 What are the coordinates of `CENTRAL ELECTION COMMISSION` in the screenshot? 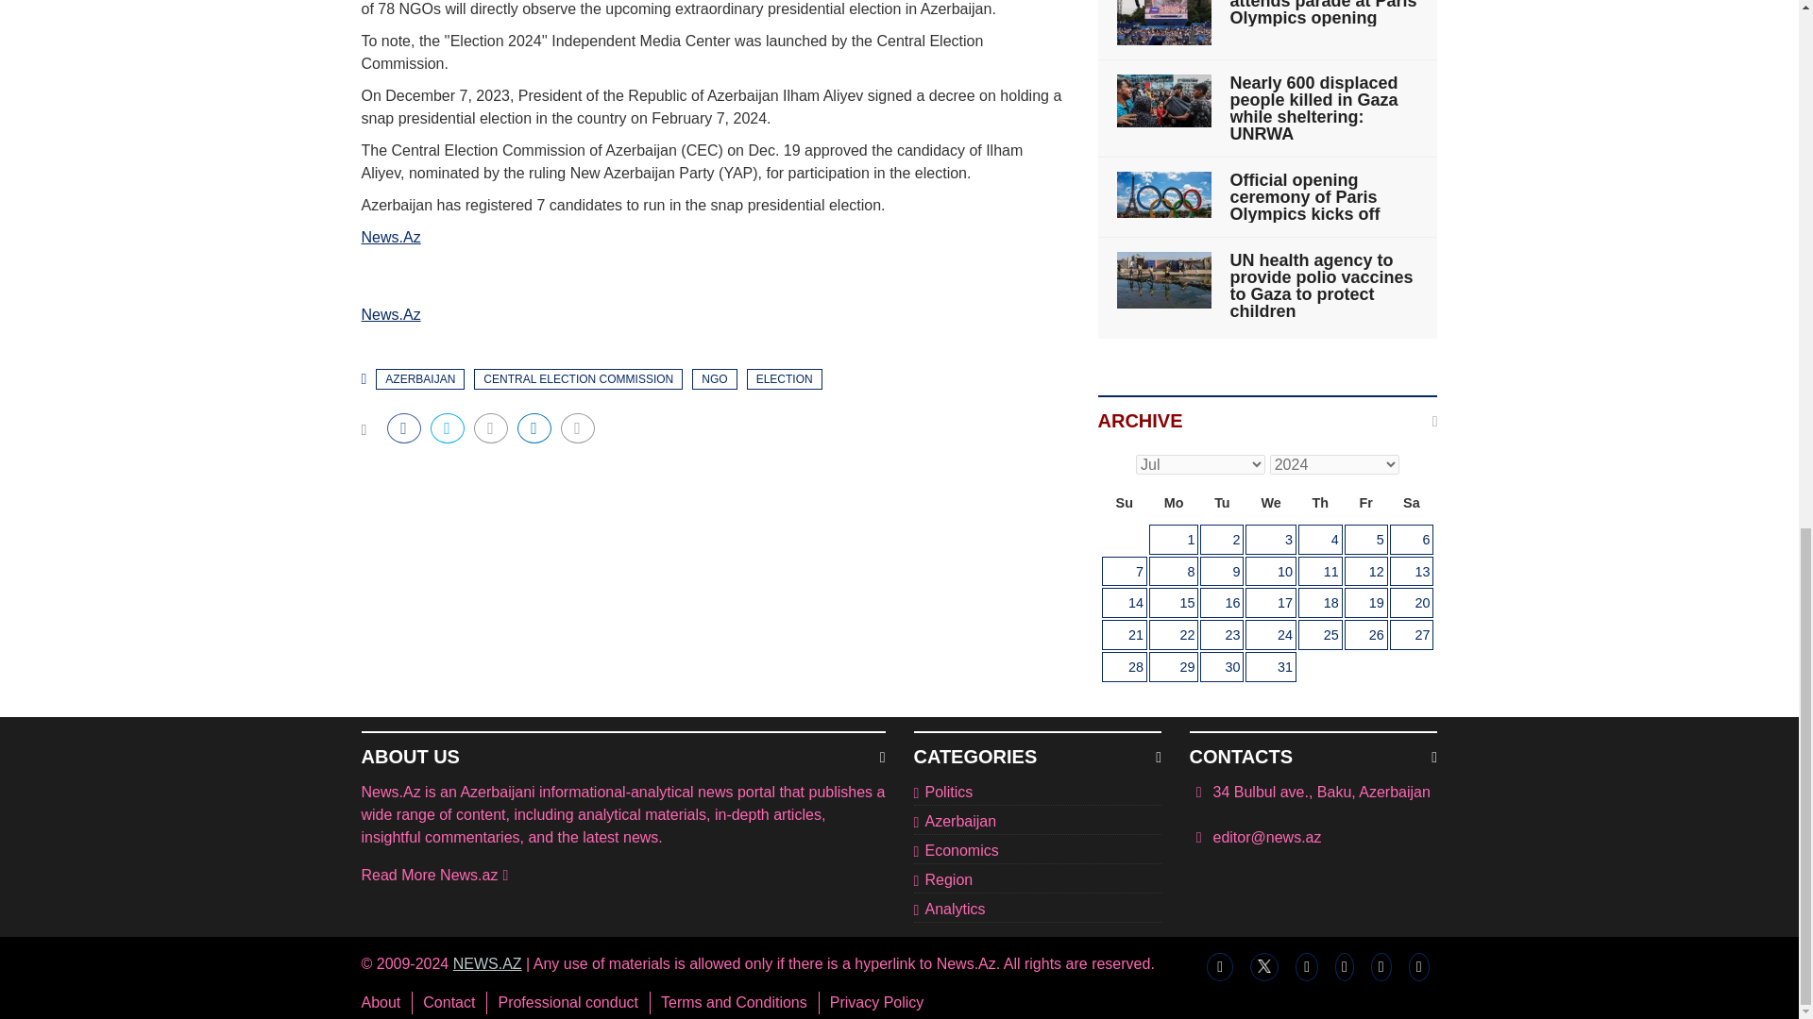 It's located at (578, 378).